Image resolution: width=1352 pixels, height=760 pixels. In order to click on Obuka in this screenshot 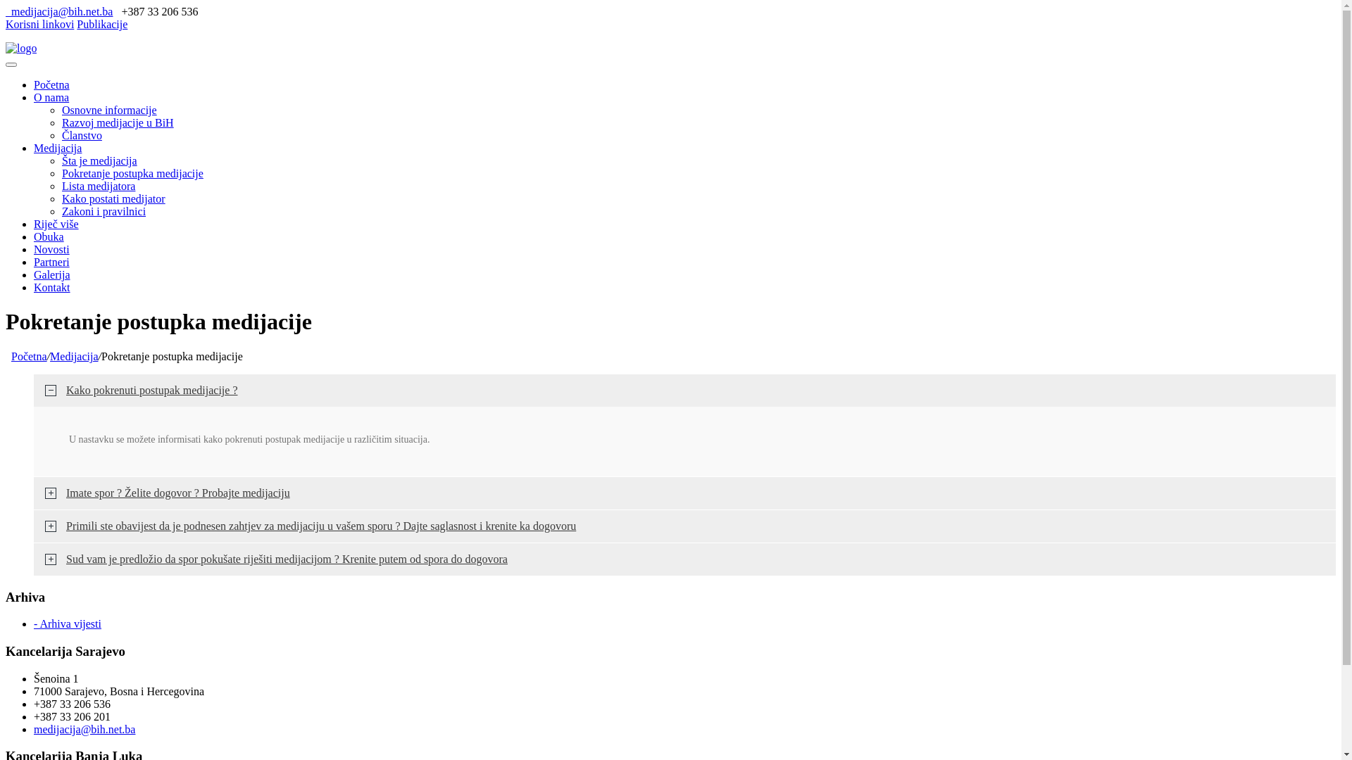, I will do `click(49, 236)`.